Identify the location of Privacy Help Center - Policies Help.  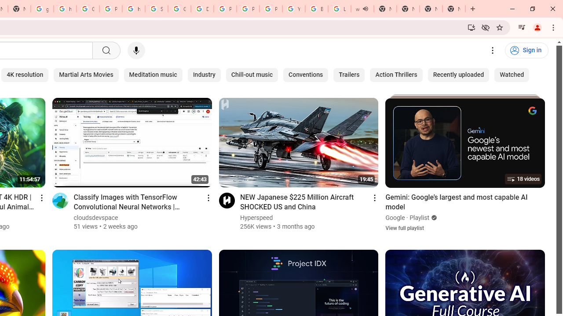
(248, 9).